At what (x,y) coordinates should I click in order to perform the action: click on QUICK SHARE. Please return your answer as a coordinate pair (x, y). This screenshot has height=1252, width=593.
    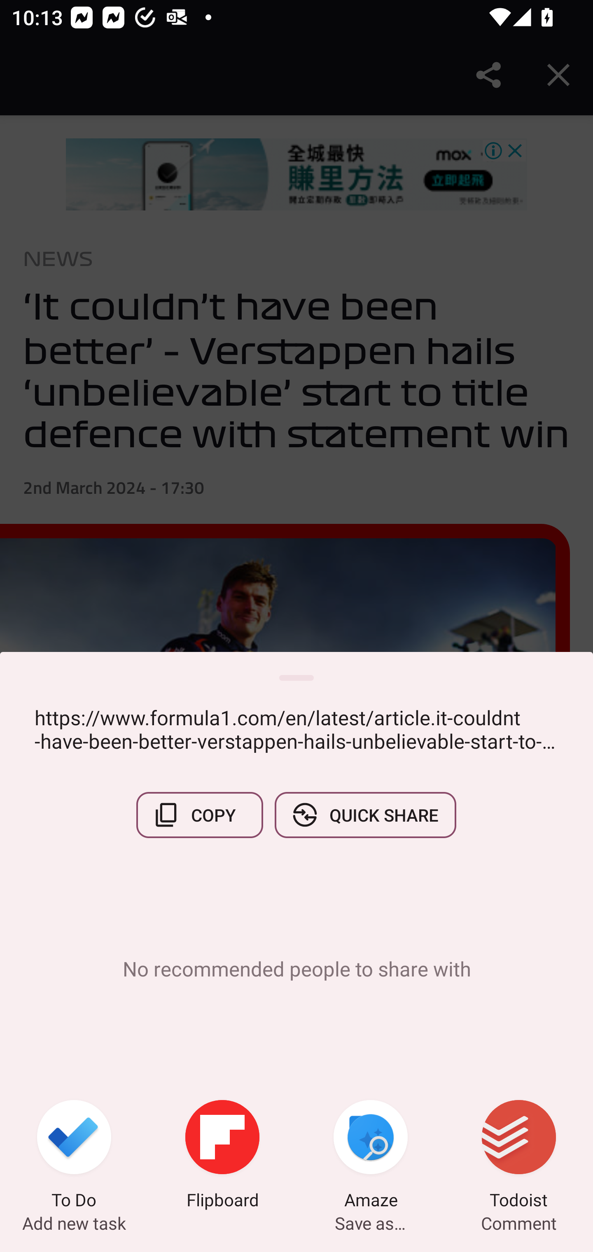
    Looking at the image, I should click on (365, 815).